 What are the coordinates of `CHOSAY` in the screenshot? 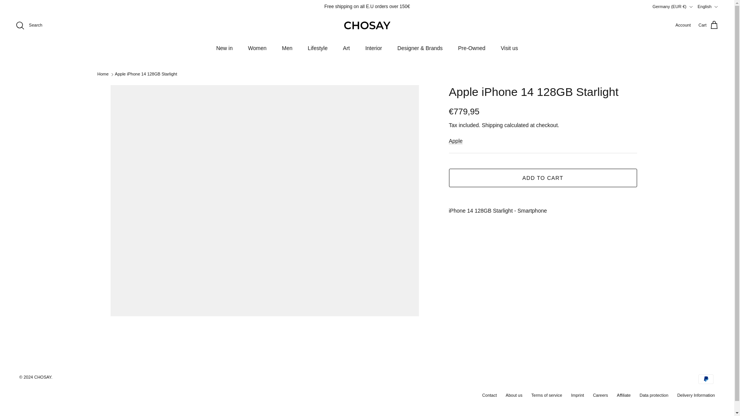 It's located at (367, 25).